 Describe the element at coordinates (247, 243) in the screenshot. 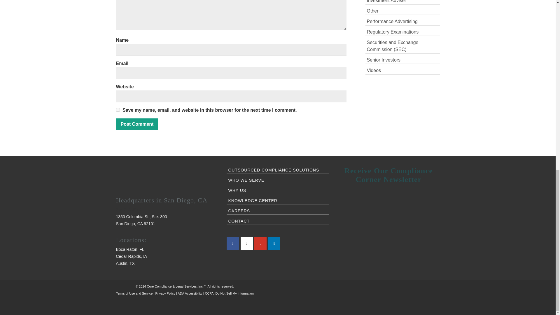

I see `Core Compliance on X Twitter` at that location.